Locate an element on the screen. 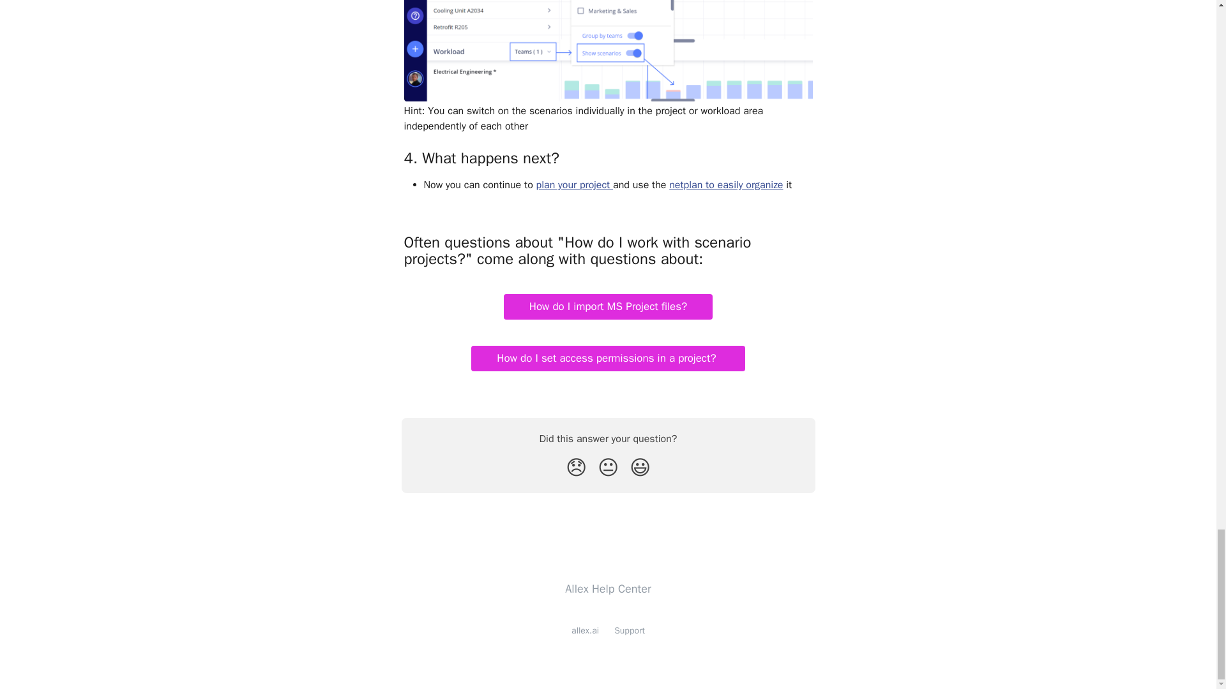 The height and width of the screenshot is (689, 1226). netplan to easily organize is located at coordinates (726, 185).